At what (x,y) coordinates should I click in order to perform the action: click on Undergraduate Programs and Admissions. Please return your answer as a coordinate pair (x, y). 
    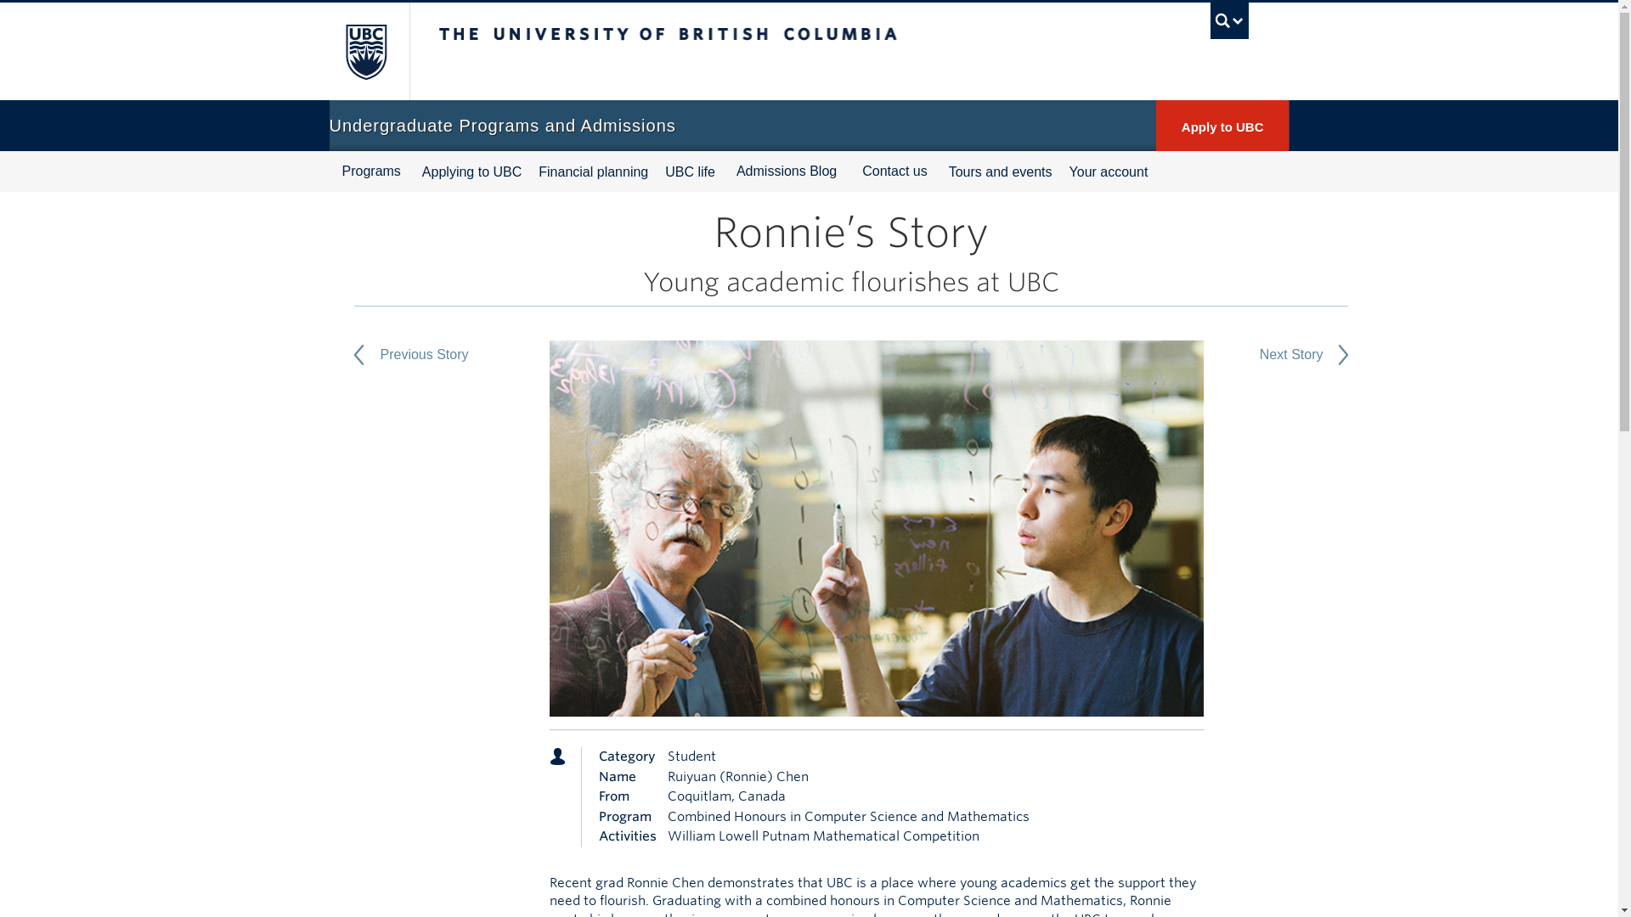
    Looking at the image, I should click on (503, 126).